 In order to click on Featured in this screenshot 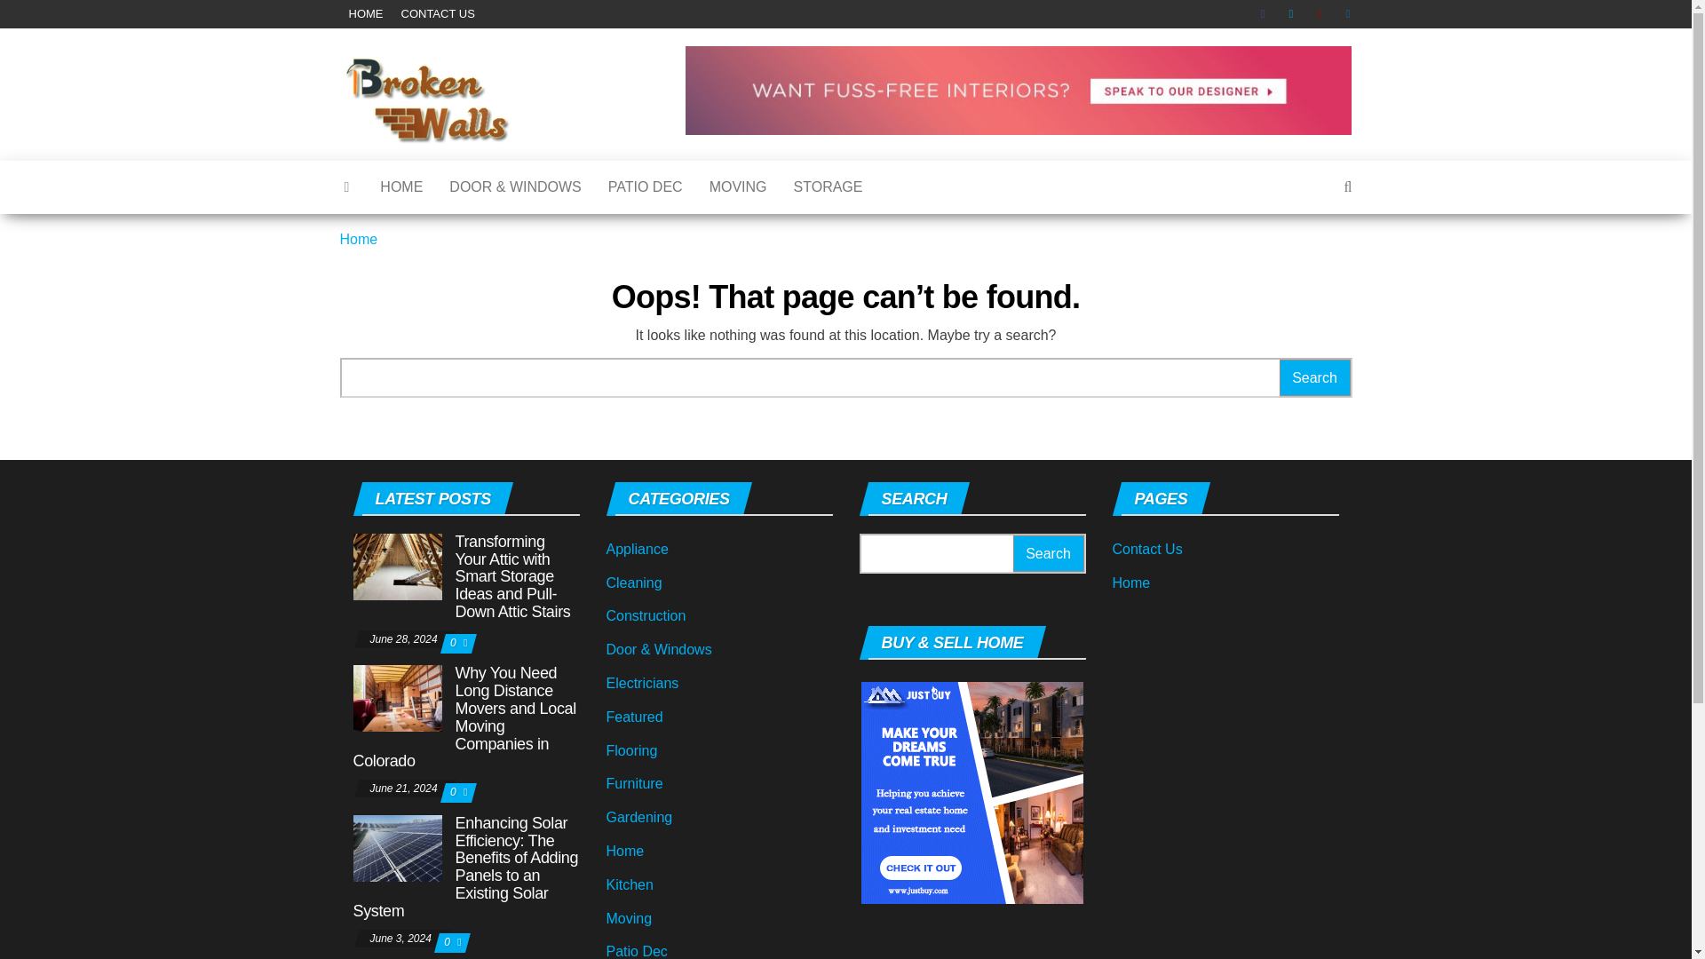, I will do `click(634, 717)`.